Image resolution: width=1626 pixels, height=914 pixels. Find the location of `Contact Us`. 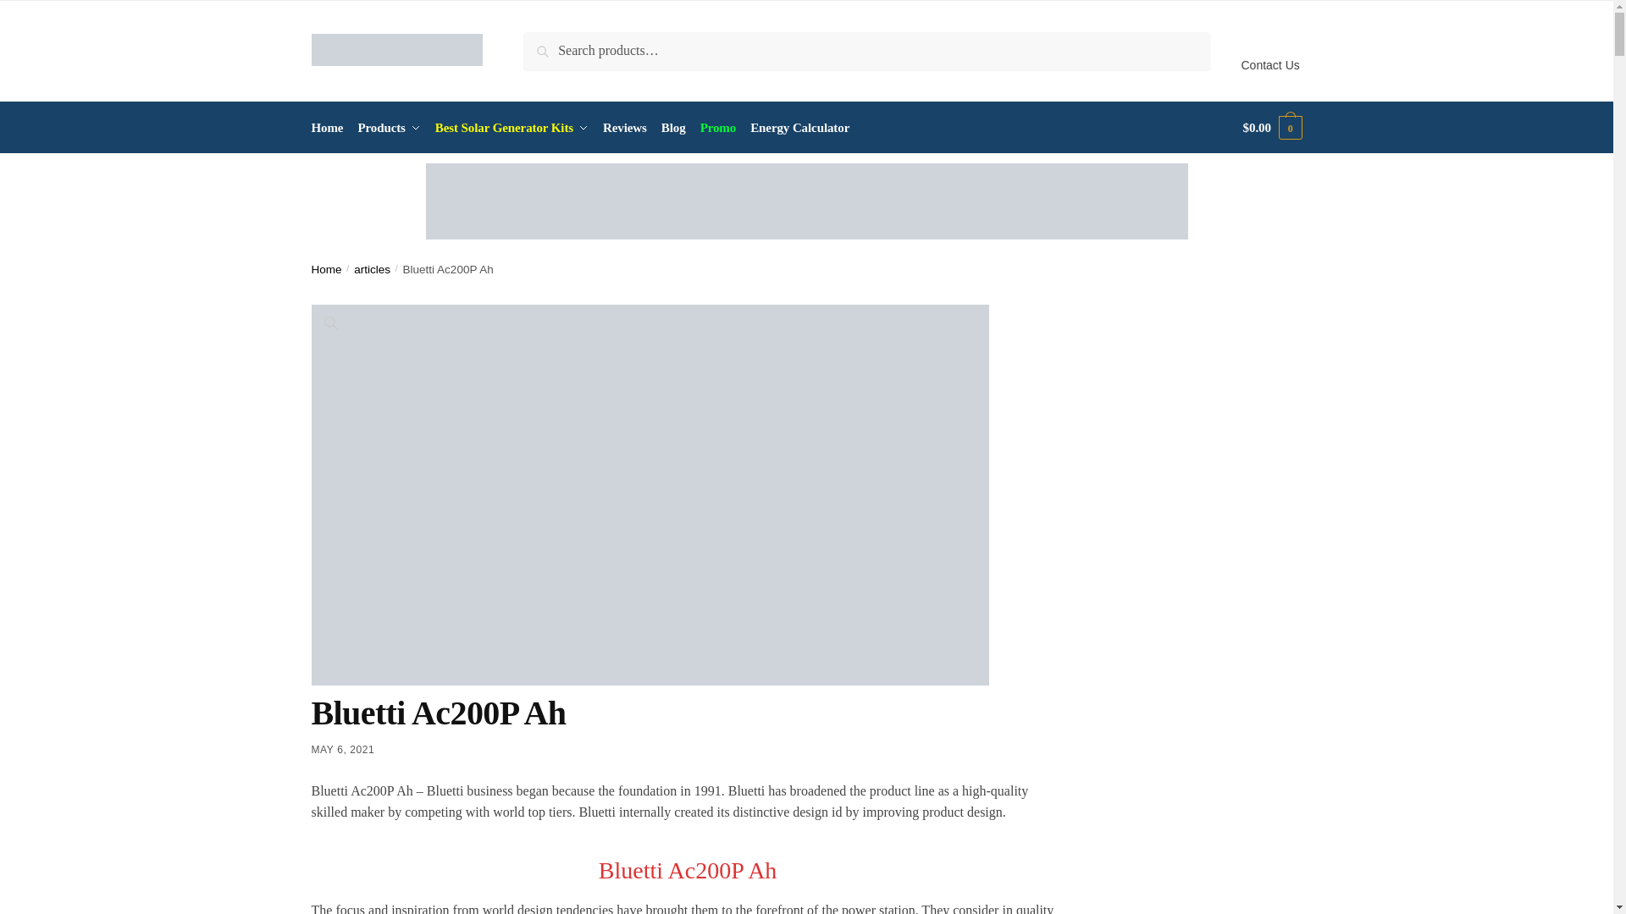

Contact Us is located at coordinates (1270, 51).